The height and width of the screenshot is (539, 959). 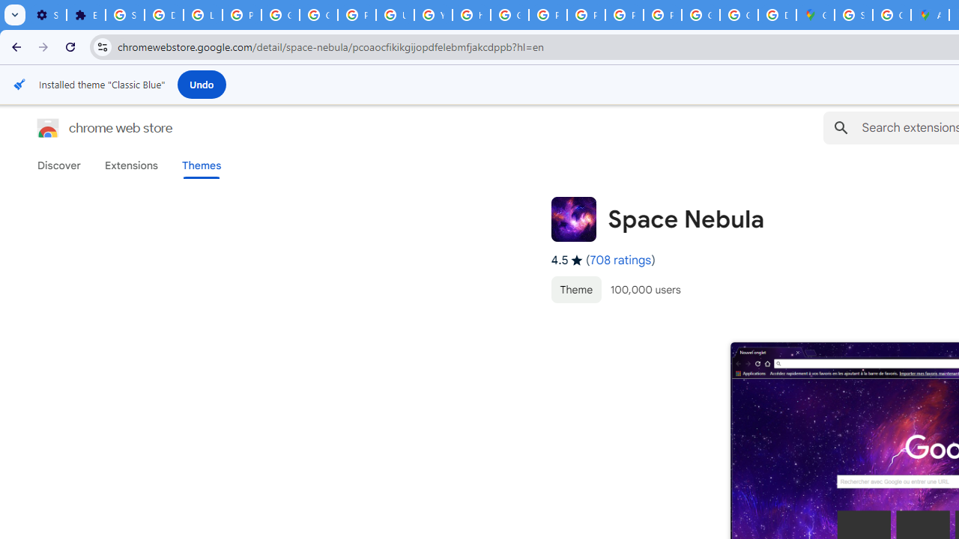 I want to click on Sign in - Google Accounts, so click(x=124, y=15).